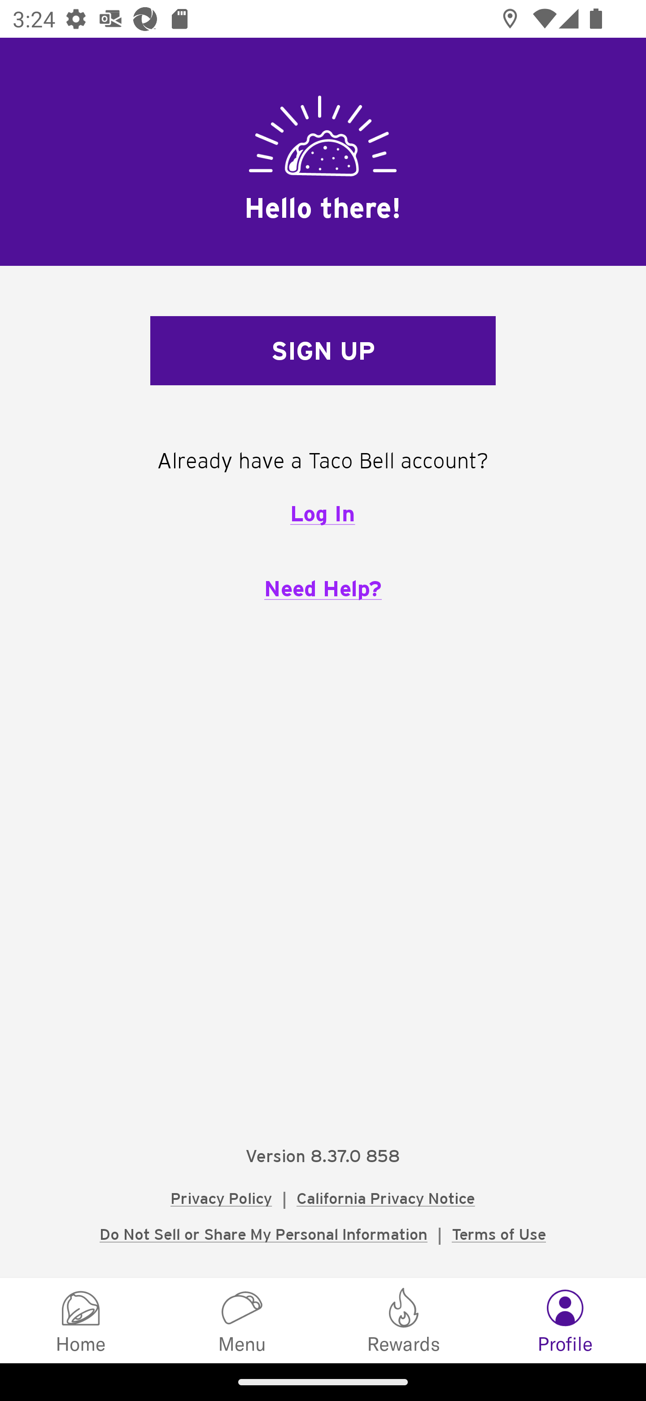 The height and width of the screenshot is (1401, 646). Describe the element at coordinates (498, 1234) in the screenshot. I see `Terms of Use` at that location.